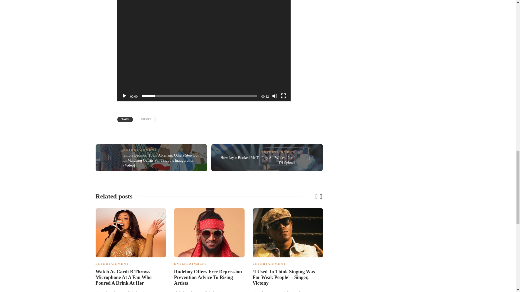  Describe the element at coordinates (283, 96) in the screenshot. I see `Fullscreen` at that location.